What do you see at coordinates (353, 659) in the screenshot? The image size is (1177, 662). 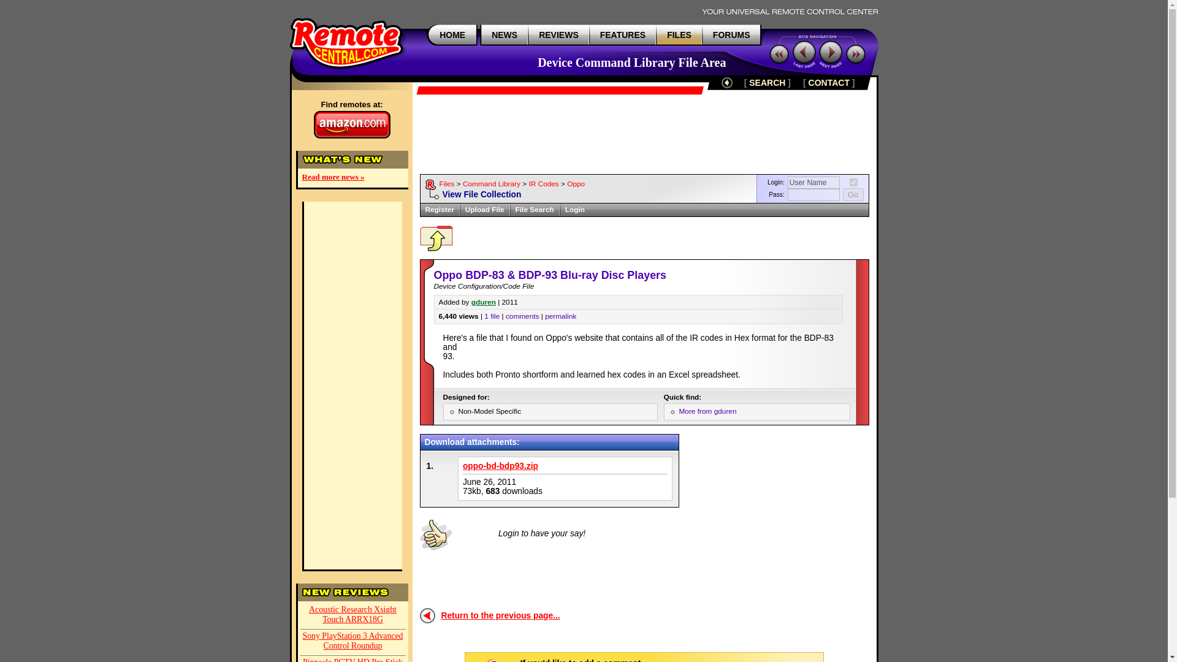 I see `Pinnacle PCTV HD Pro Stick HDTV Tuner` at bounding box center [353, 659].